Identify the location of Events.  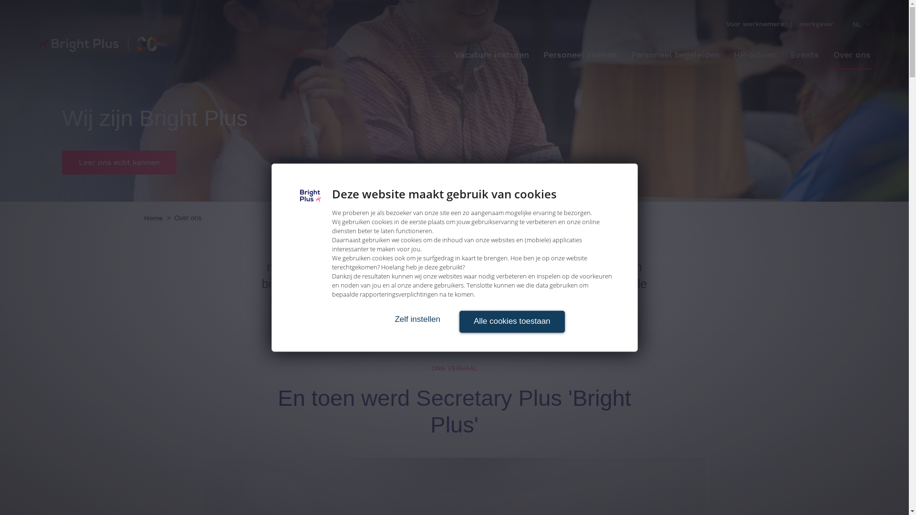
(805, 55).